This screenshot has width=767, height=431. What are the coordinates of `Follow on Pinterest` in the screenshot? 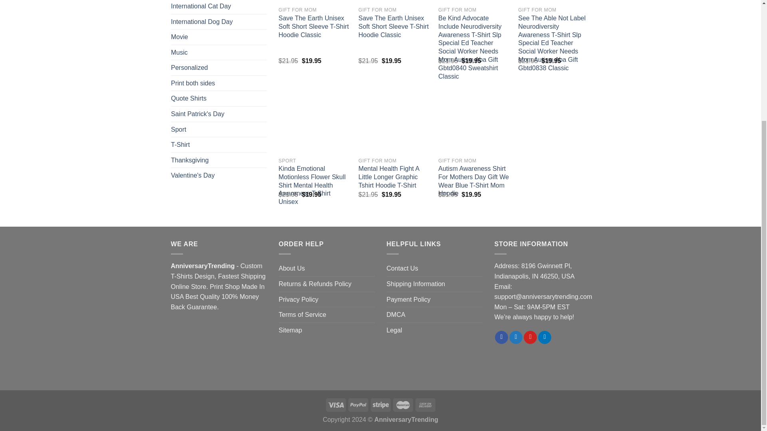 It's located at (531, 338).